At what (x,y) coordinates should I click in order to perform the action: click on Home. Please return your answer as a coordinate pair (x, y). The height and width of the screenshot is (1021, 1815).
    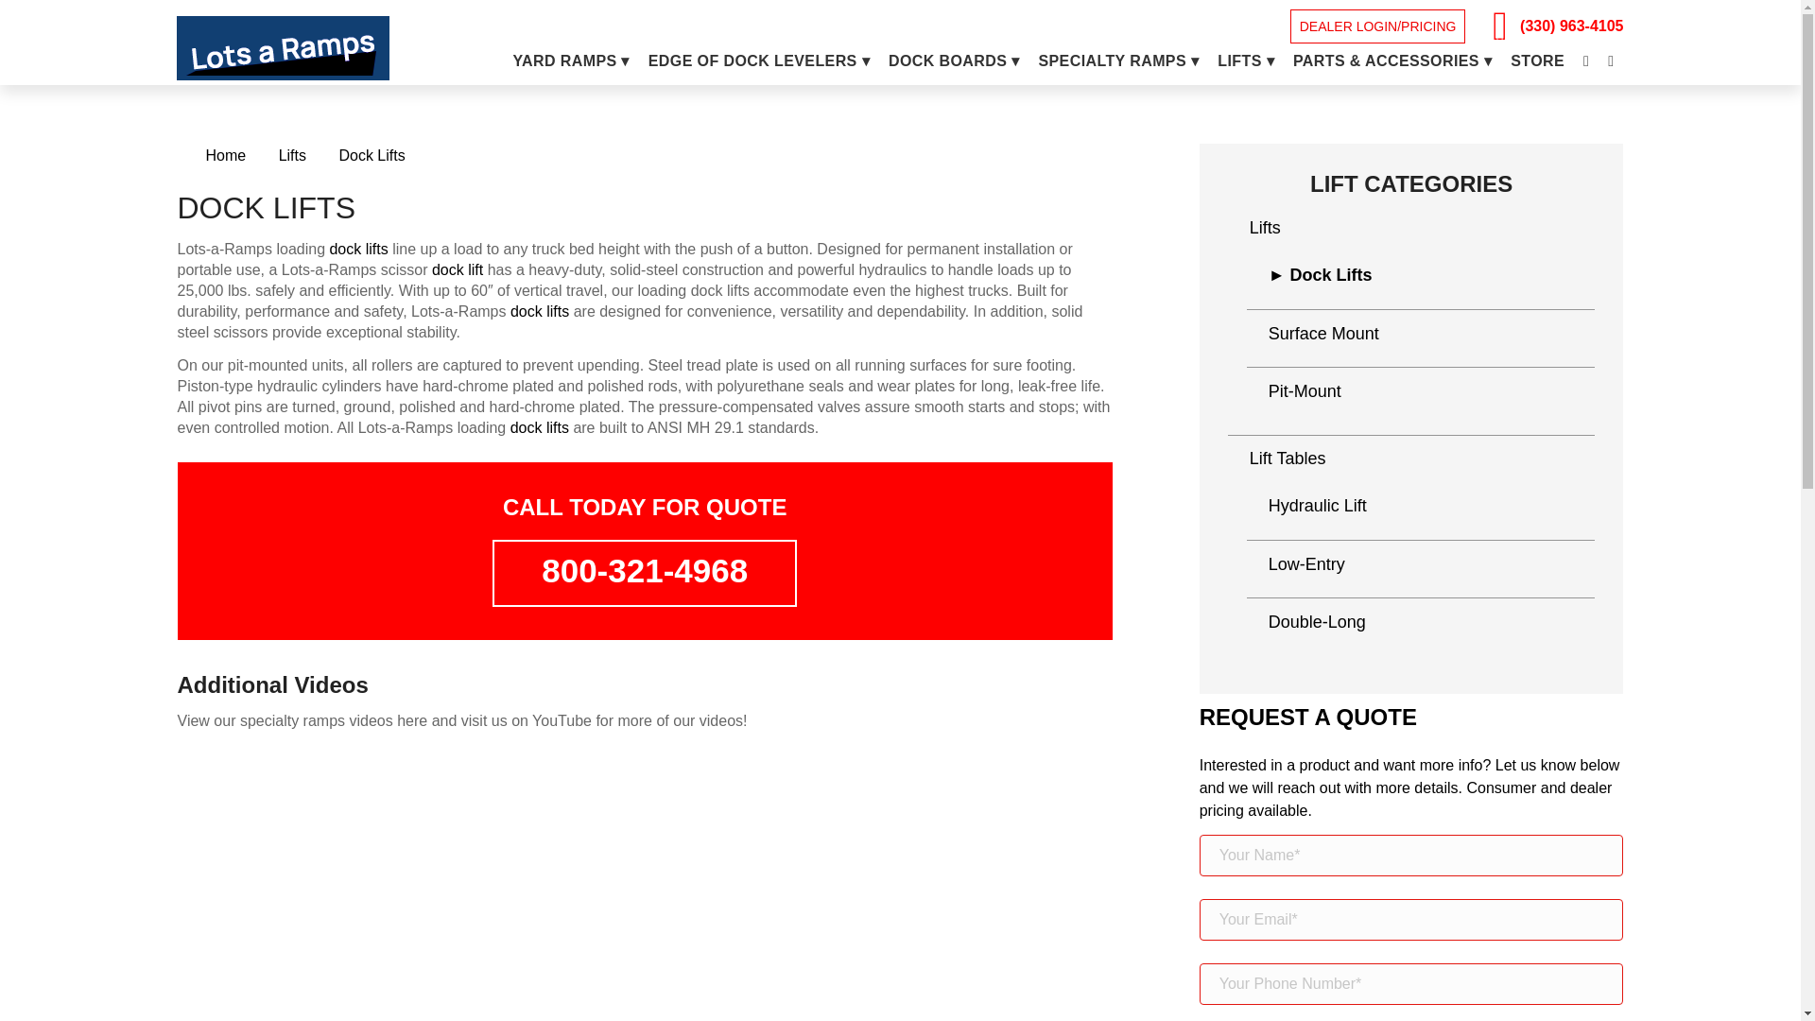
    Looking at the image, I should click on (225, 156).